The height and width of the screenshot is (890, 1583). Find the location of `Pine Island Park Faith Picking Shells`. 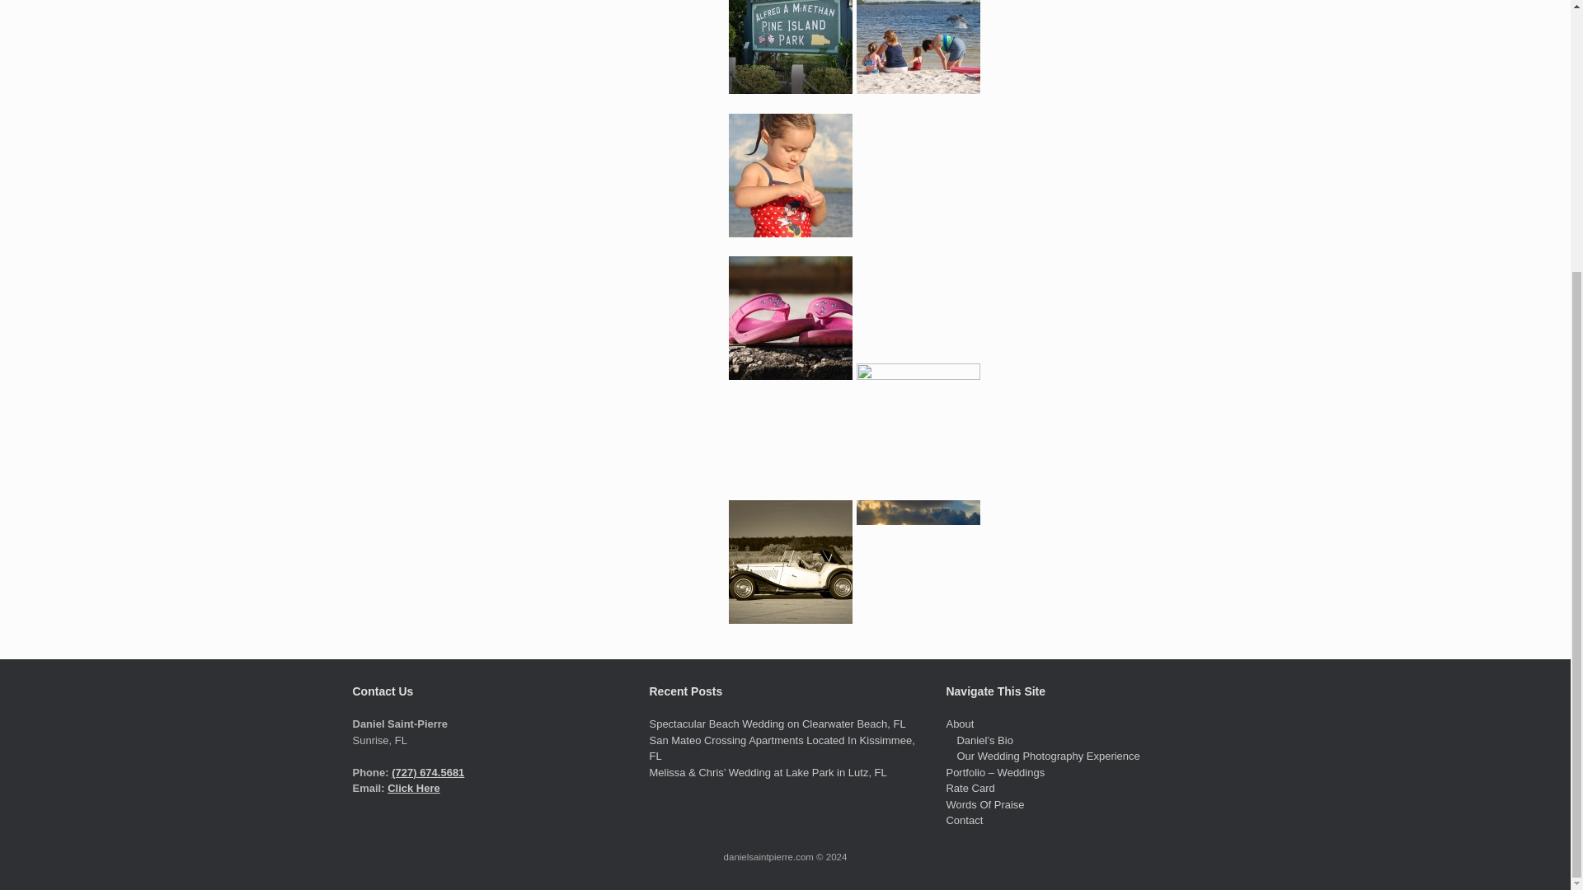

Pine Island Park Faith Picking Shells is located at coordinates (790, 176).